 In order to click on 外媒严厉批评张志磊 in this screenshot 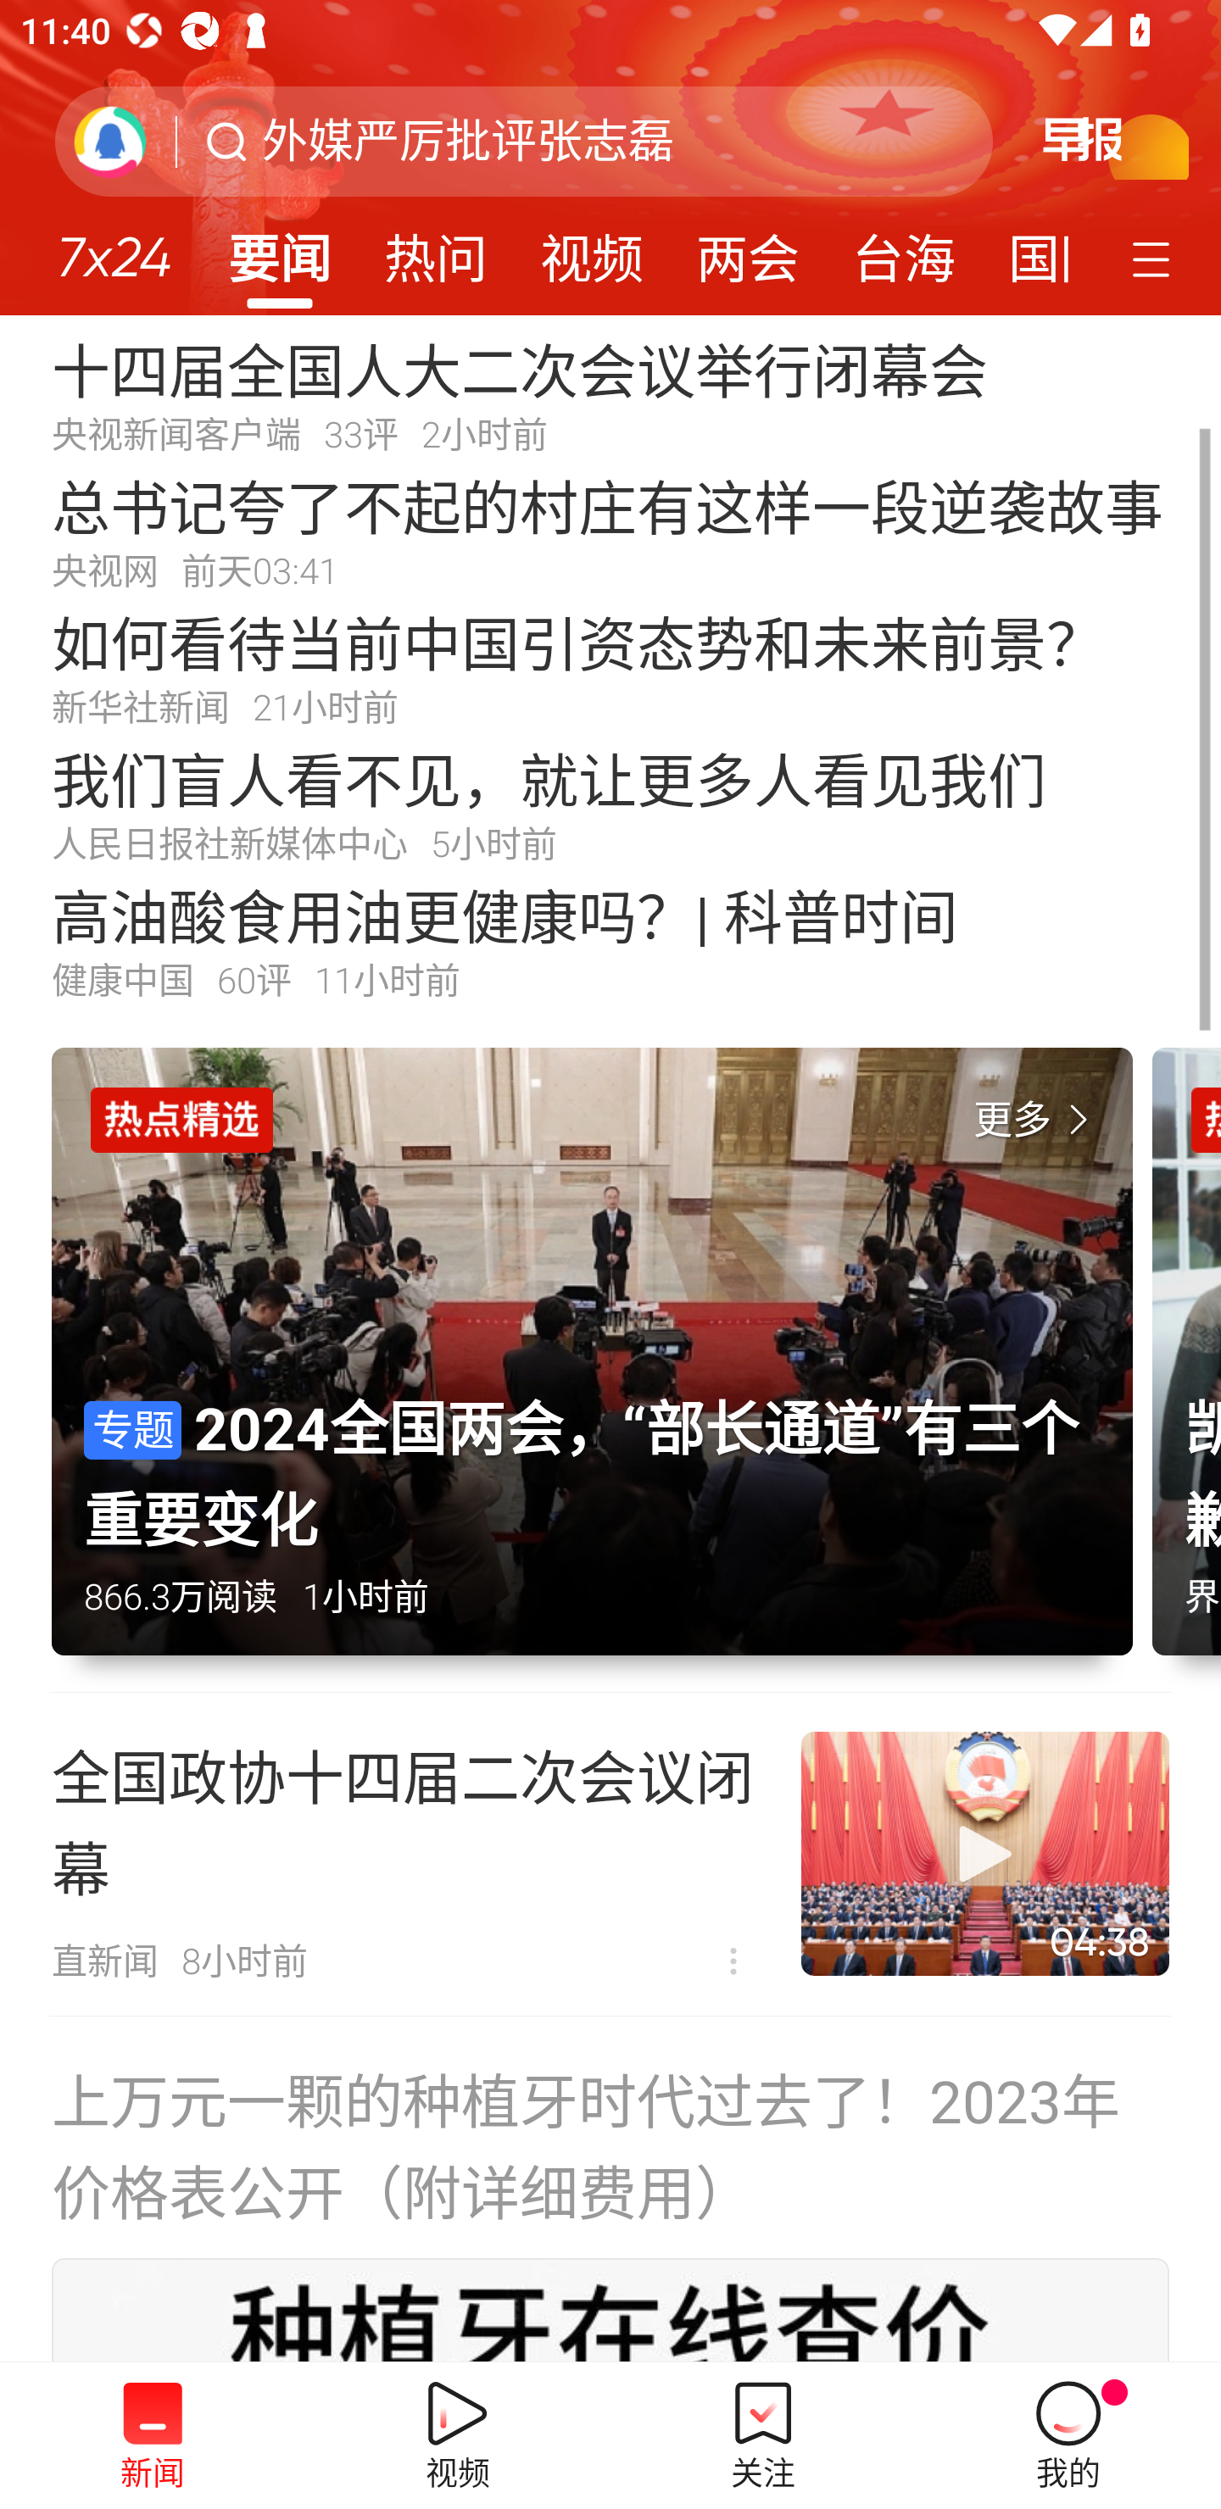, I will do `click(468, 142)`.